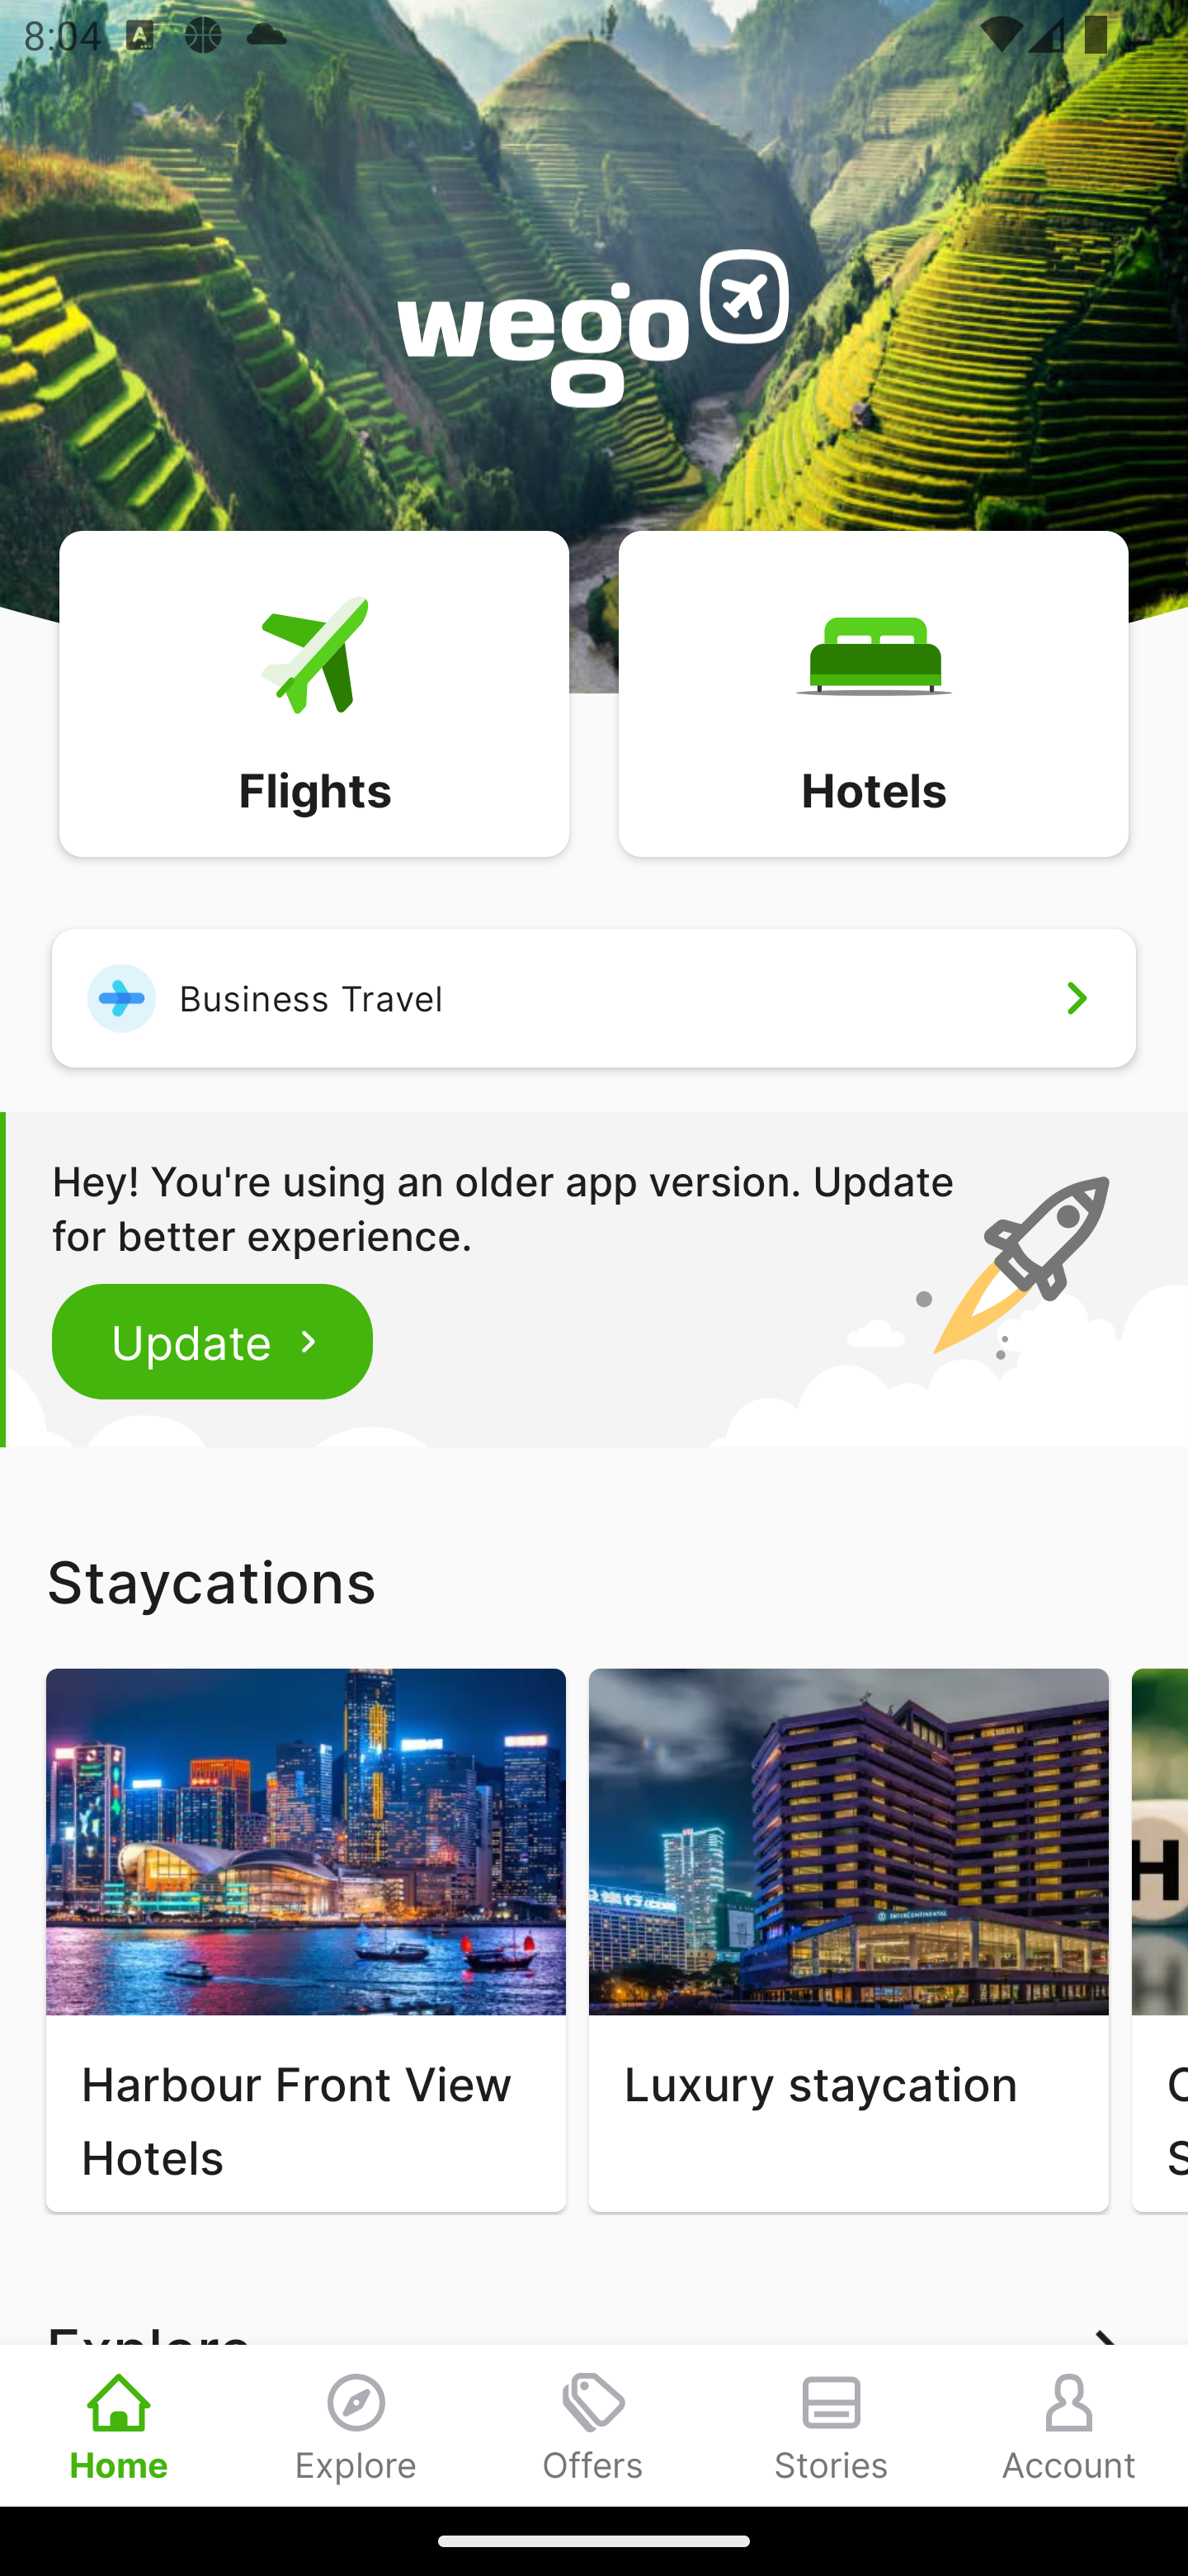 The image size is (1188, 2576). Describe the element at coordinates (594, 2425) in the screenshot. I see `Offers` at that location.